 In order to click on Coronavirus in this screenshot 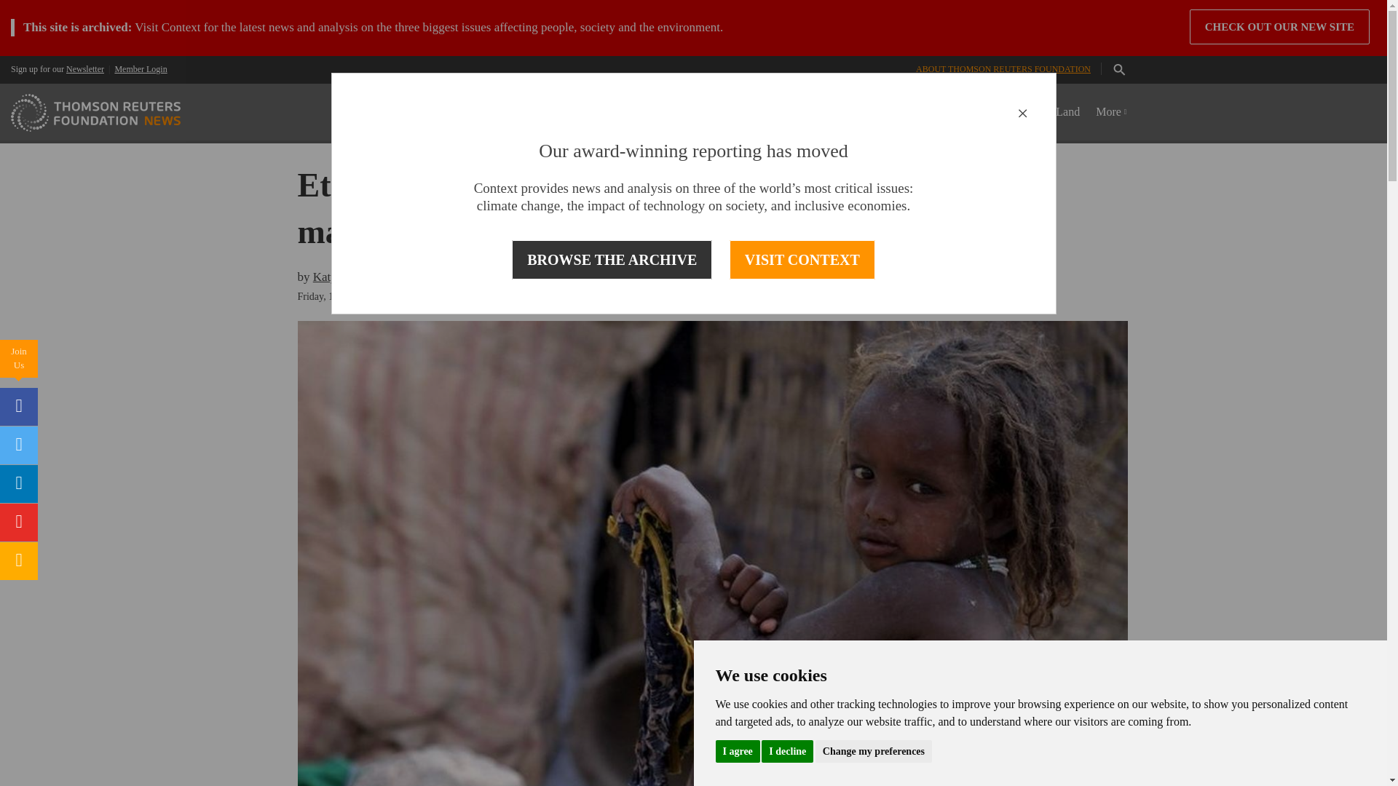, I will do `click(620, 112)`.